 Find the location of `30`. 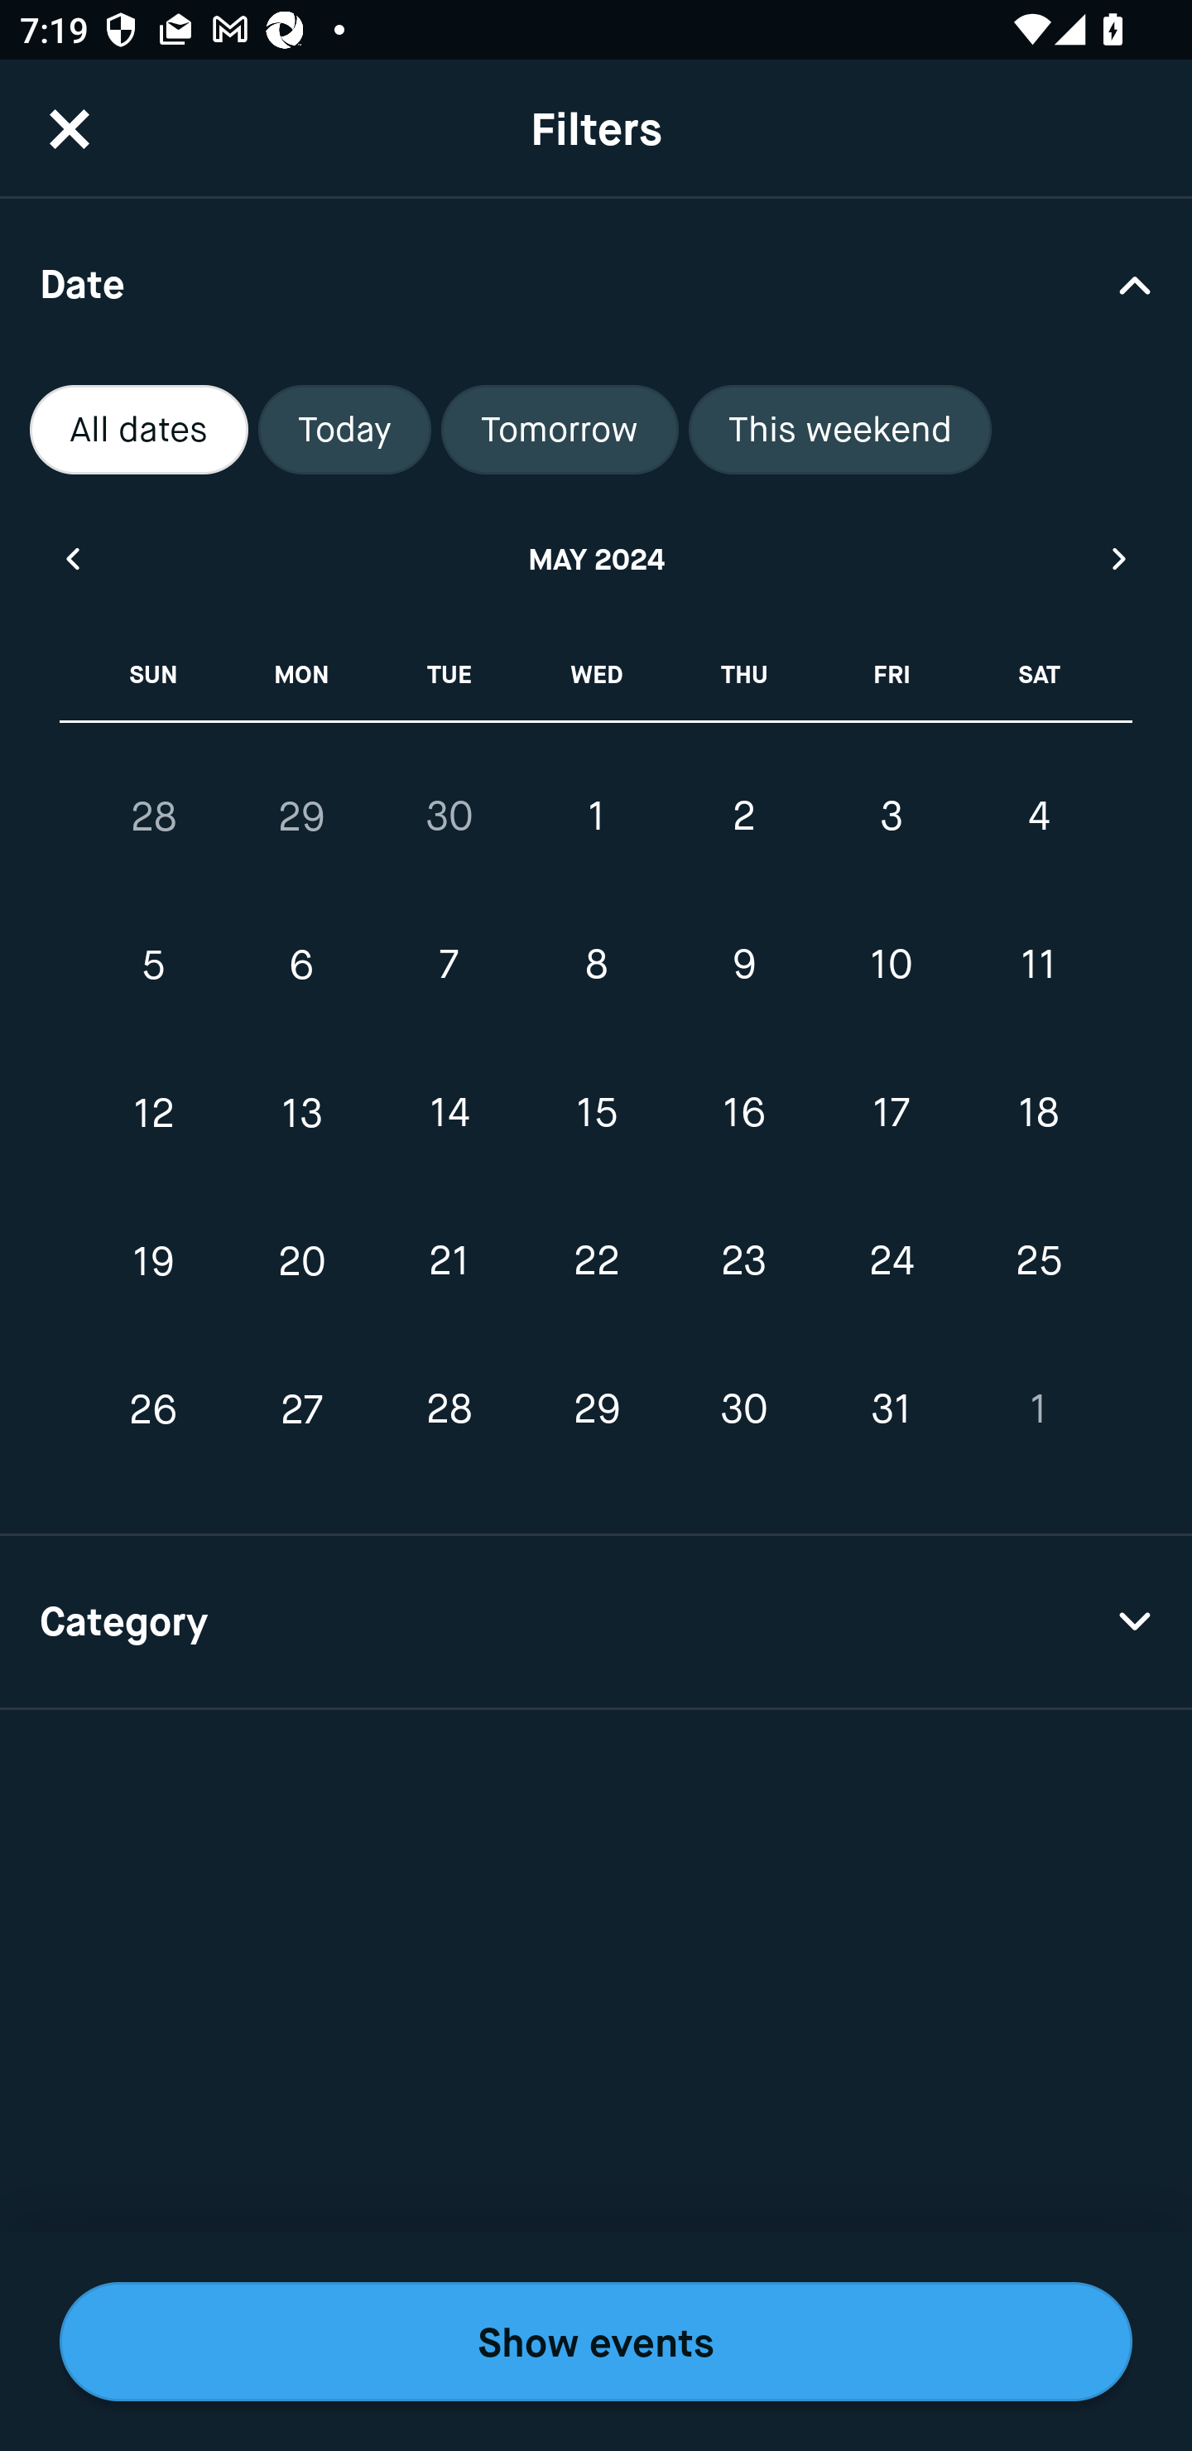

30 is located at coordinates (743, 1409).